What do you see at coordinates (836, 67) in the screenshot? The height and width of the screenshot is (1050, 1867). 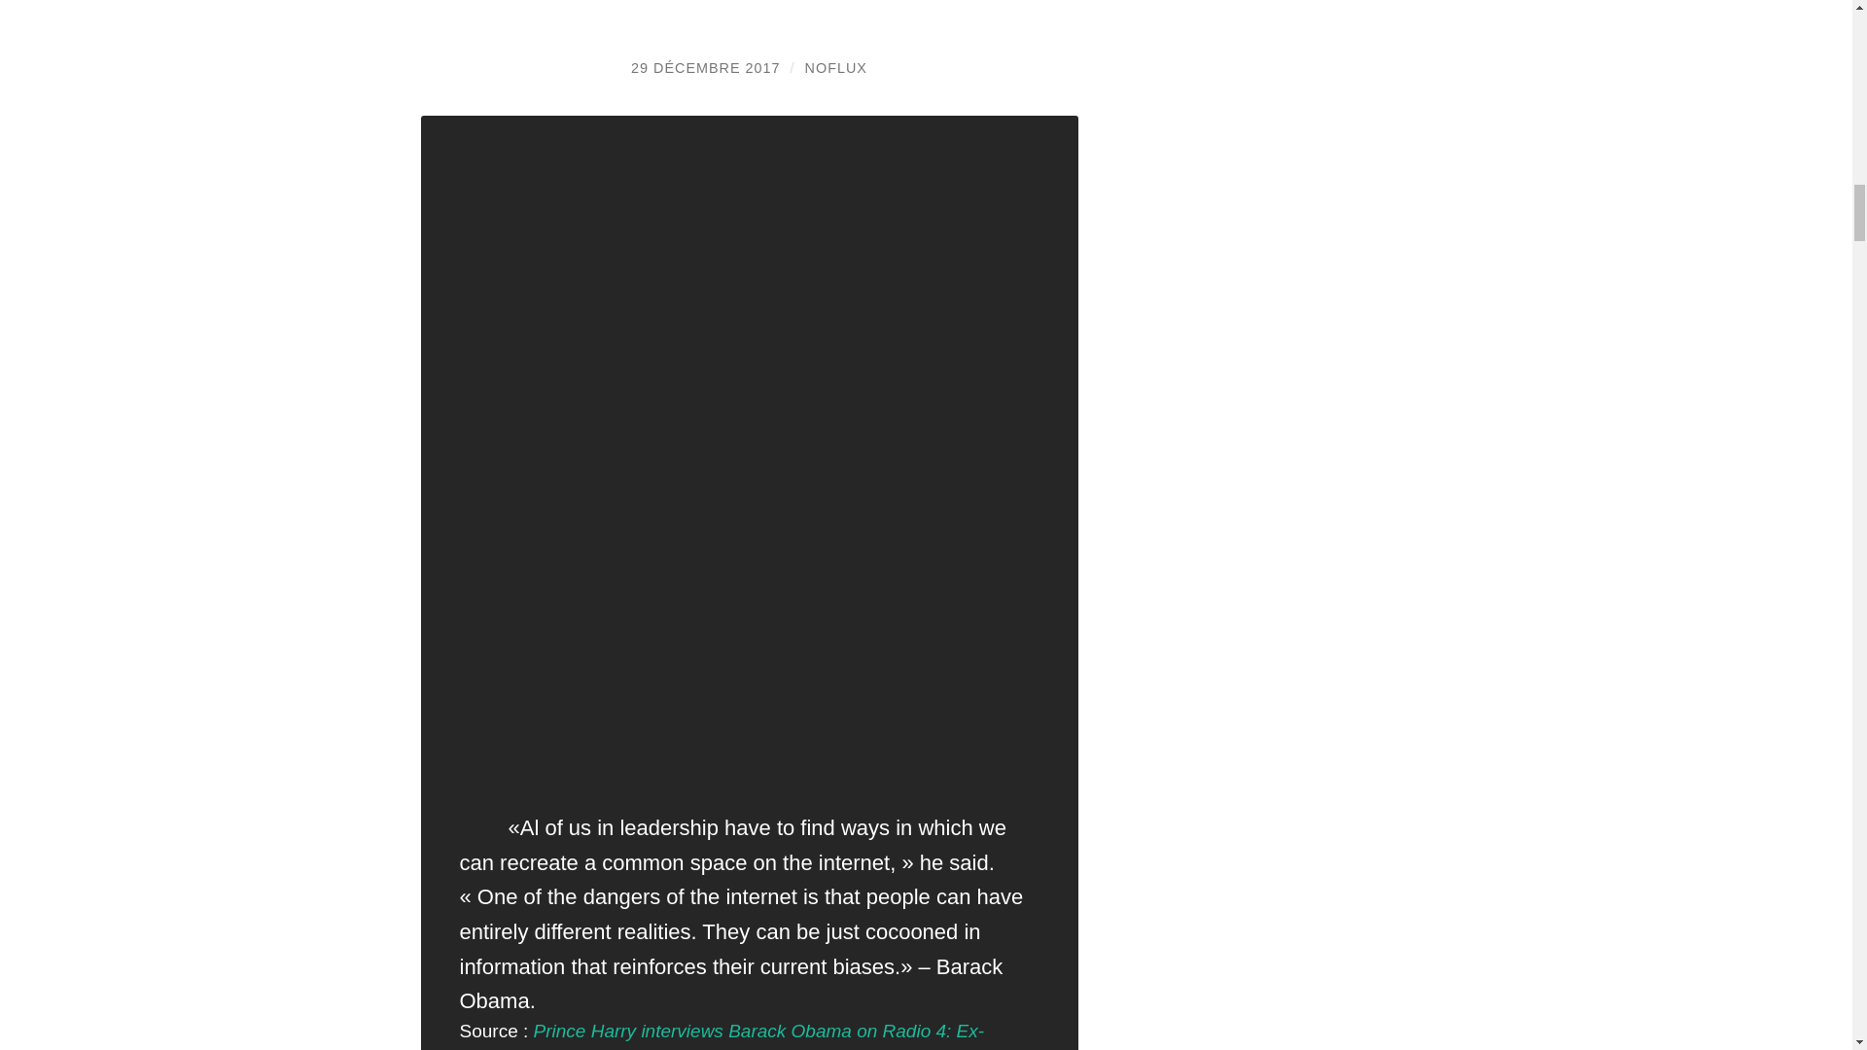 I see `NOFLUX` at bounding box center [836, 67].